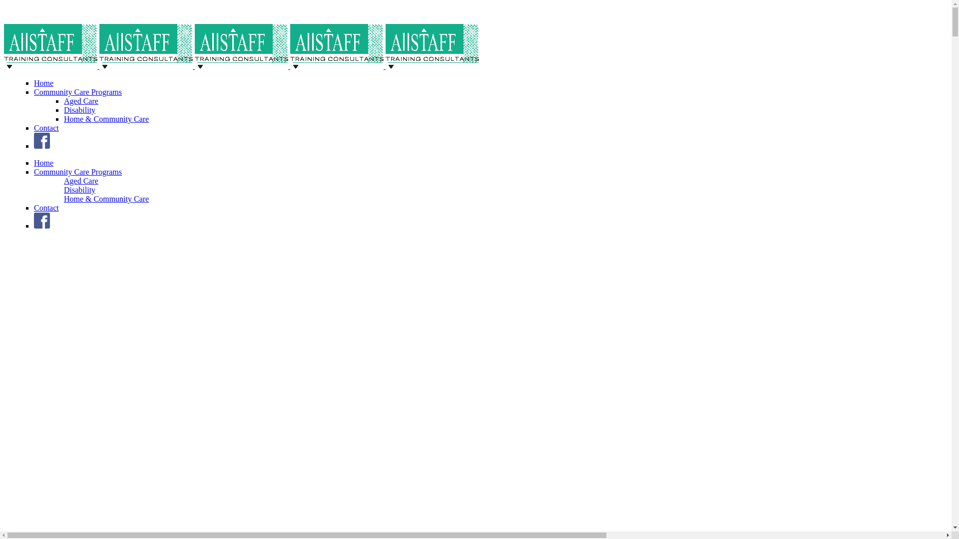 This screenshot has height=539, width=959. What do you see at coordinates (46, 208) in the screenshot?
I see `Contact` at bounding box center [46, 208].